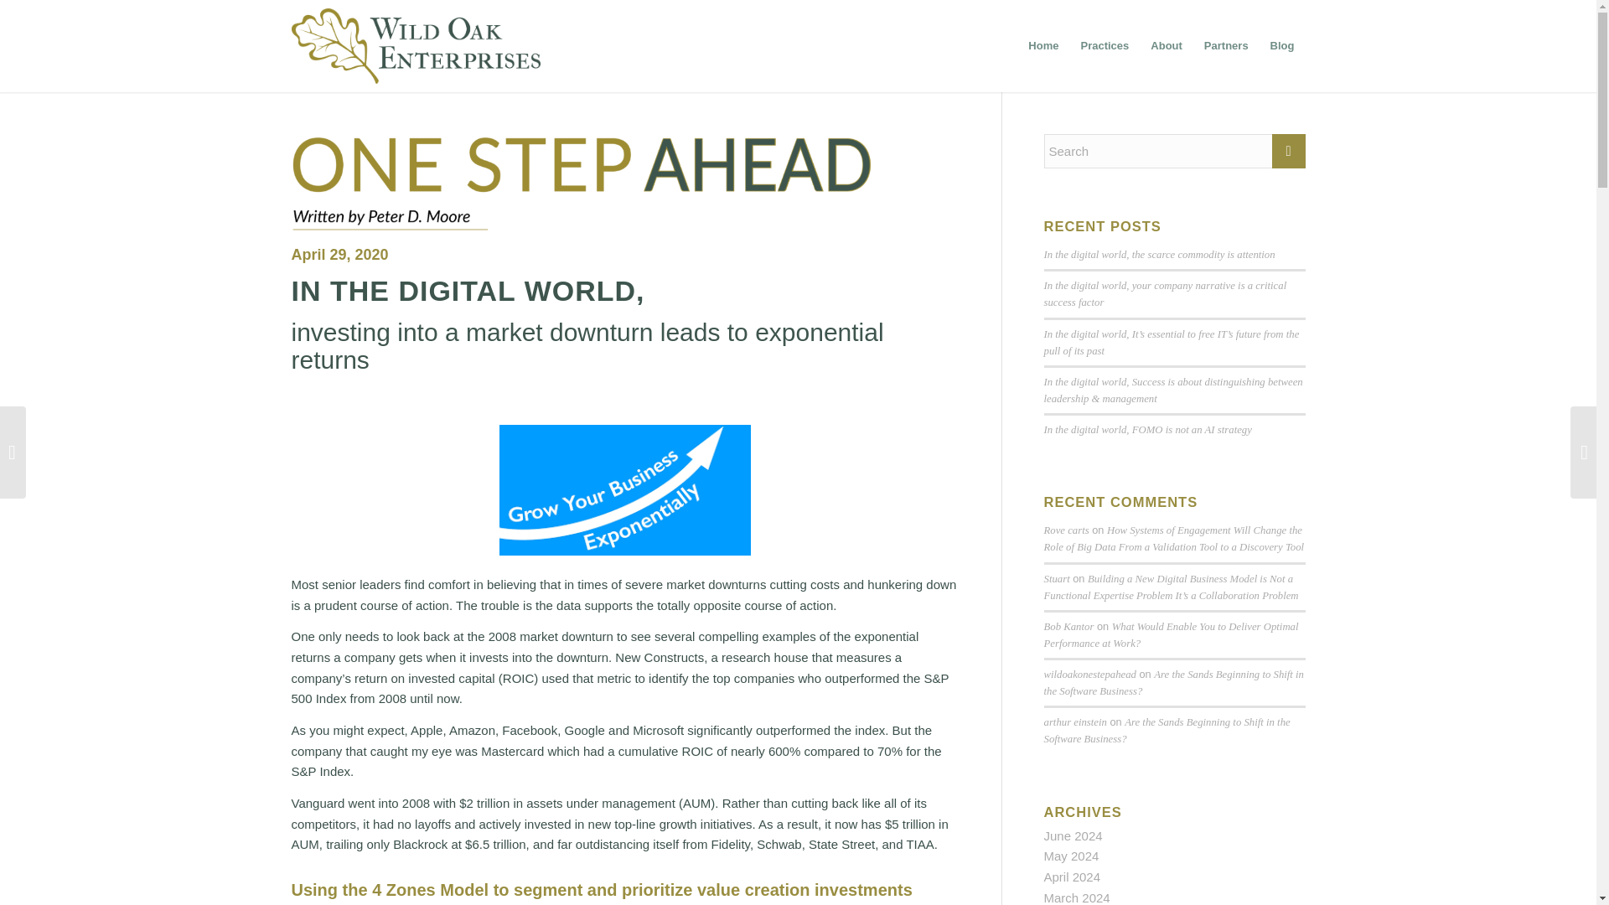 This screenshot has height=905, width=1609. Describe the element at coordinates (1073, 835) in the screenshot. I see `June 2024` at that location.